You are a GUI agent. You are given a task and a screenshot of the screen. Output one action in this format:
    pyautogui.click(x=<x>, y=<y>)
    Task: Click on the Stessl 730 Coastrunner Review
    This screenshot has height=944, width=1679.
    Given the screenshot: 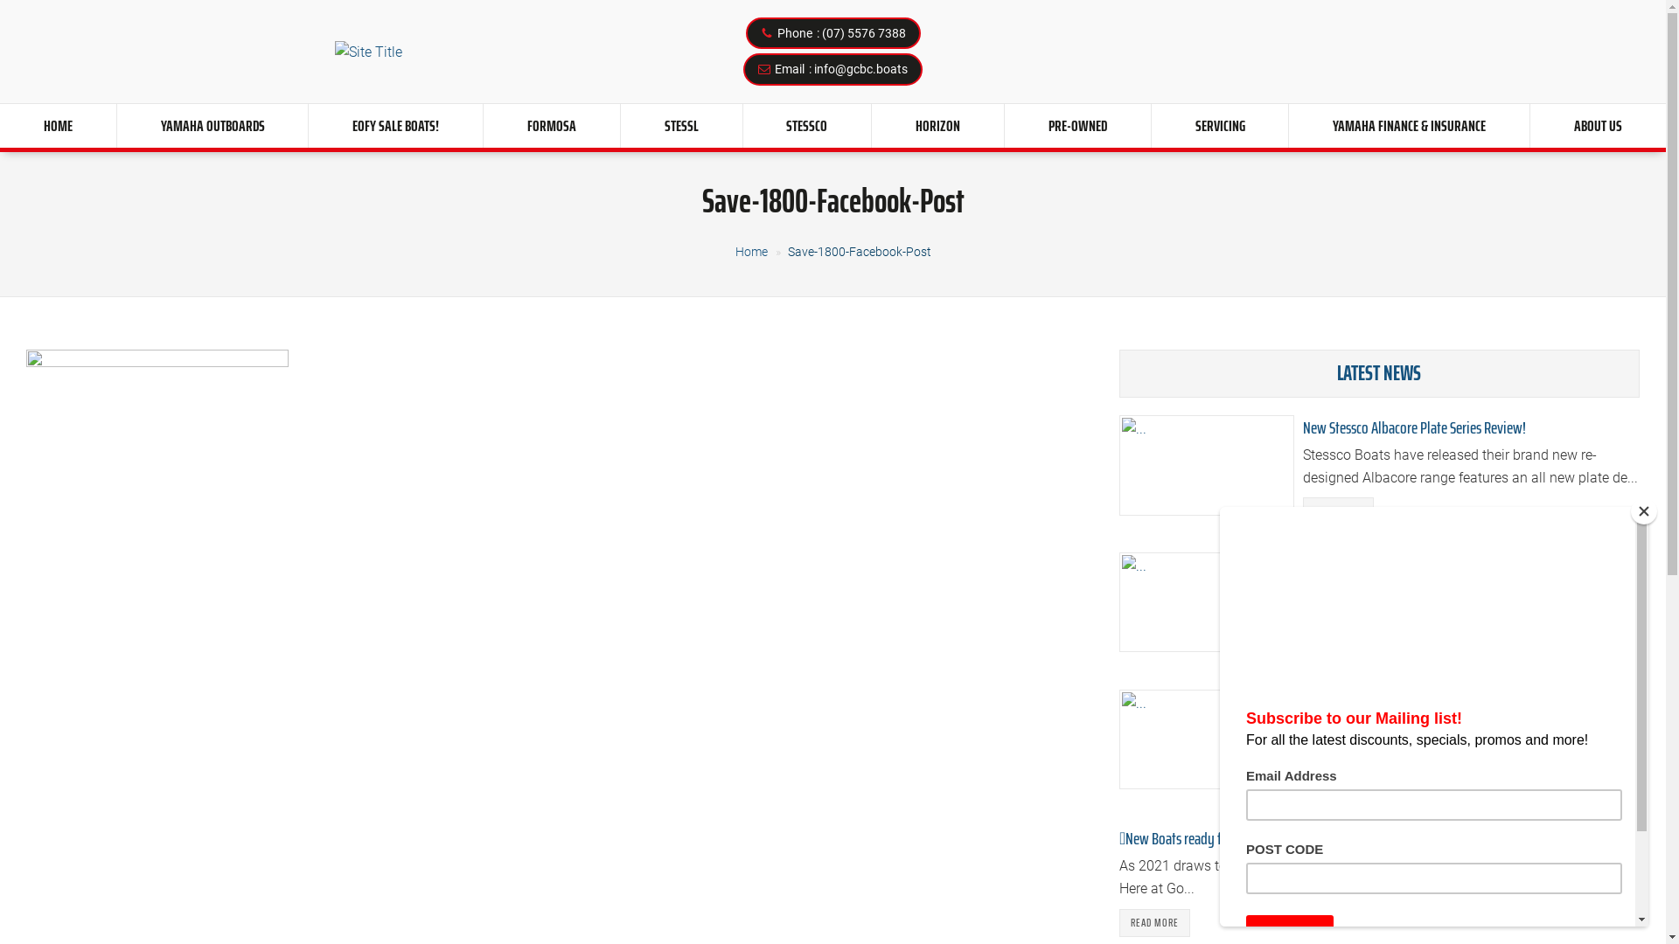 What is the action you would take?
    pyautogui.click(x=1383, y=565)
    